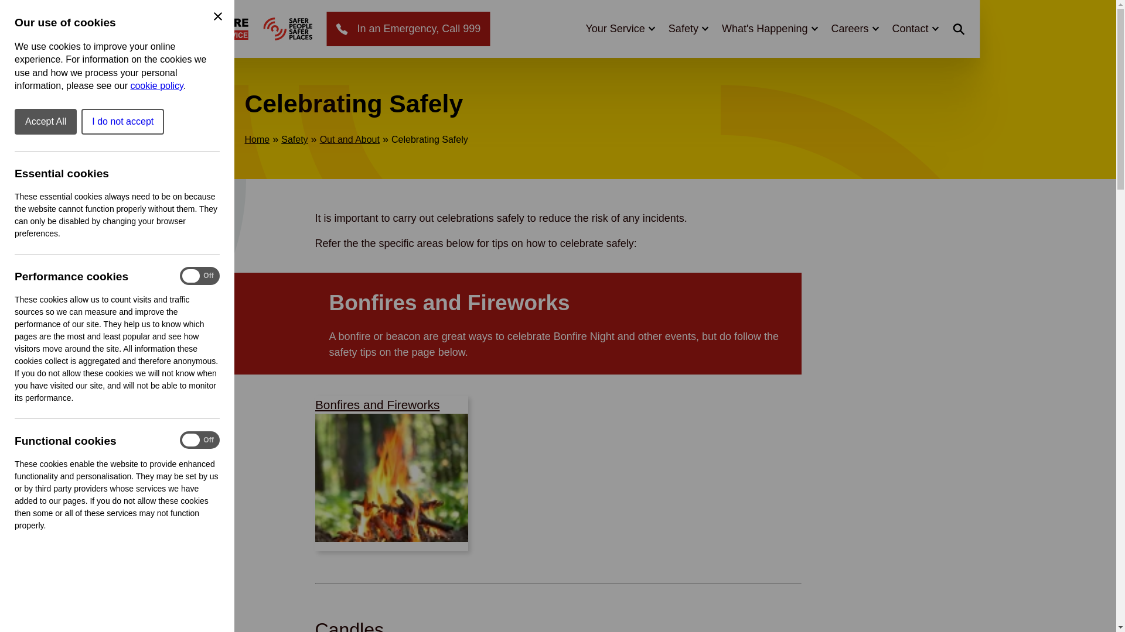 Image resolution: width=1125 pixels, height=632 pixels. I want to click on I do not accept, so click(122, 122).